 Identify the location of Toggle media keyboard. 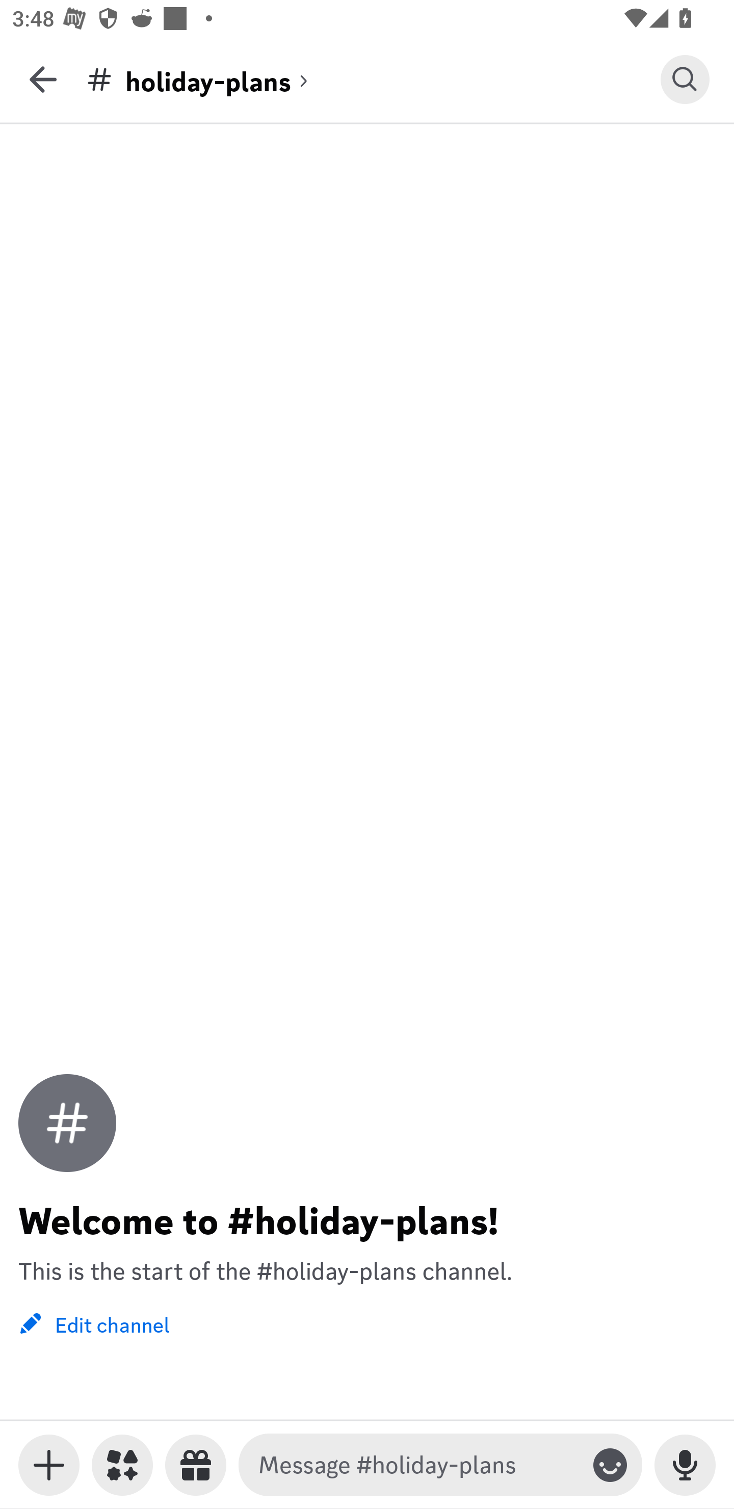
(49, 1465).